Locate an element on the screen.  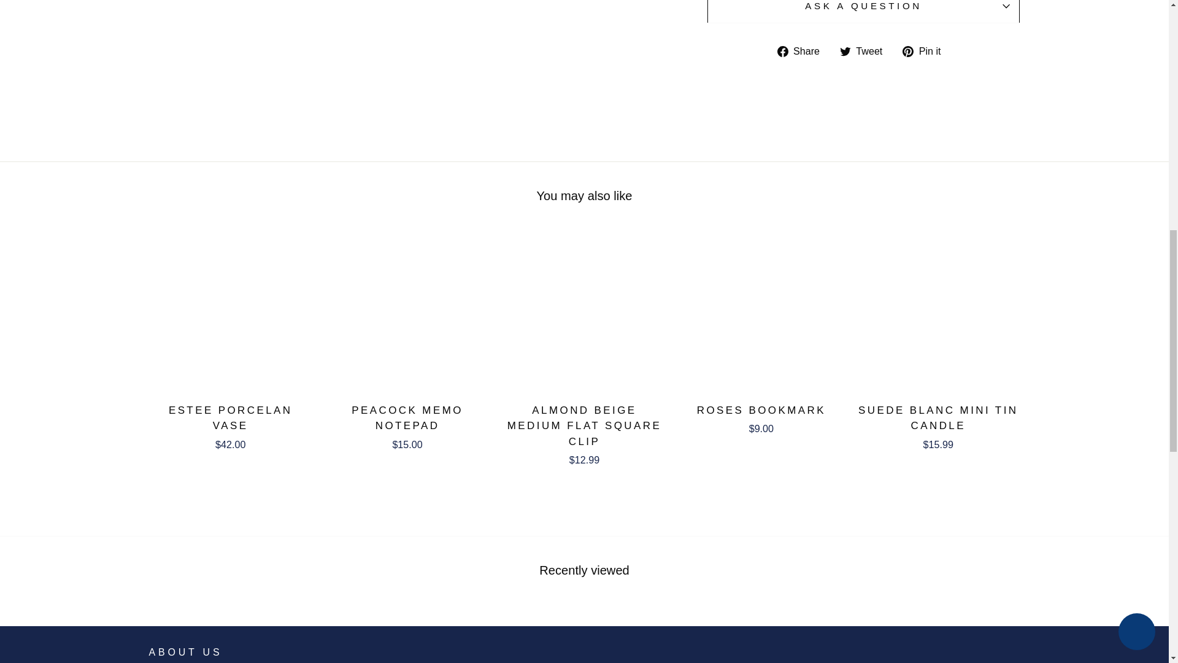
twitter is located at coordinates (845, 51).